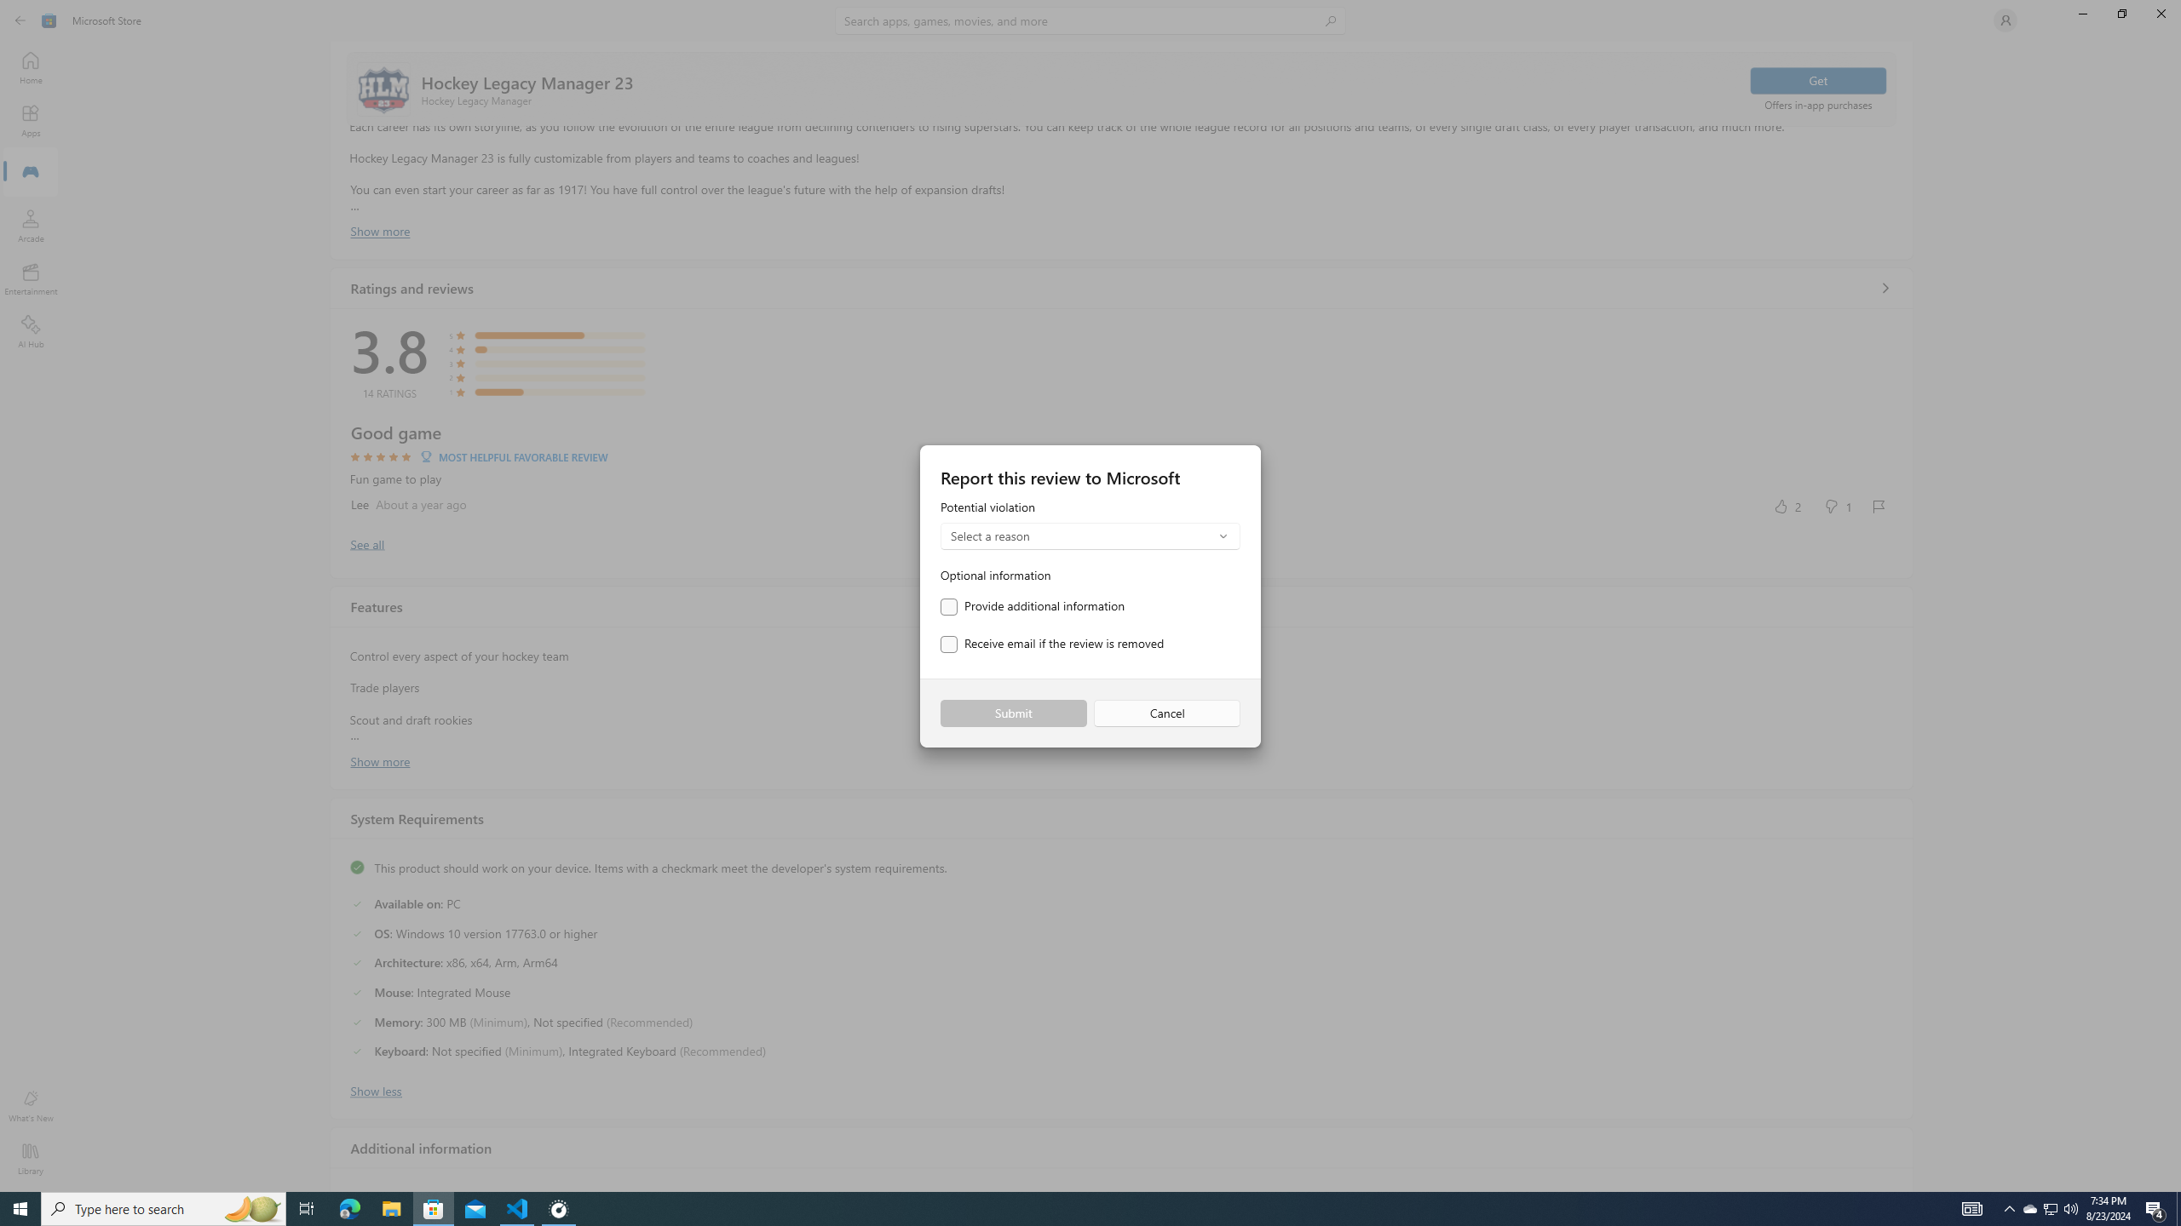  I want to click on Search, so click(1090, 20).